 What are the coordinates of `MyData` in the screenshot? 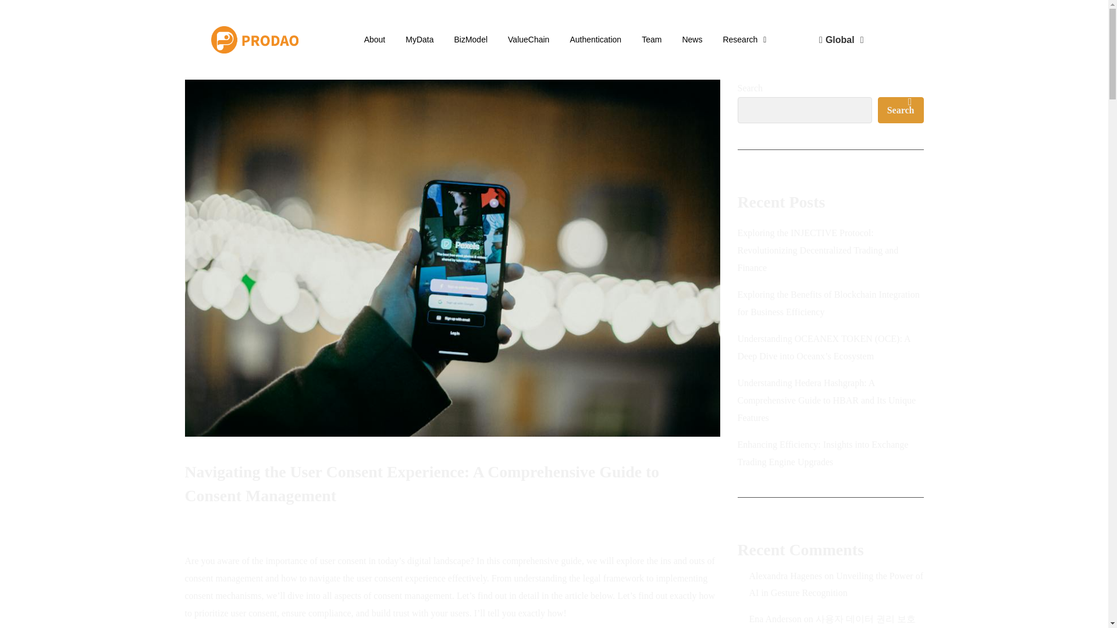 It's located at (419, 40).